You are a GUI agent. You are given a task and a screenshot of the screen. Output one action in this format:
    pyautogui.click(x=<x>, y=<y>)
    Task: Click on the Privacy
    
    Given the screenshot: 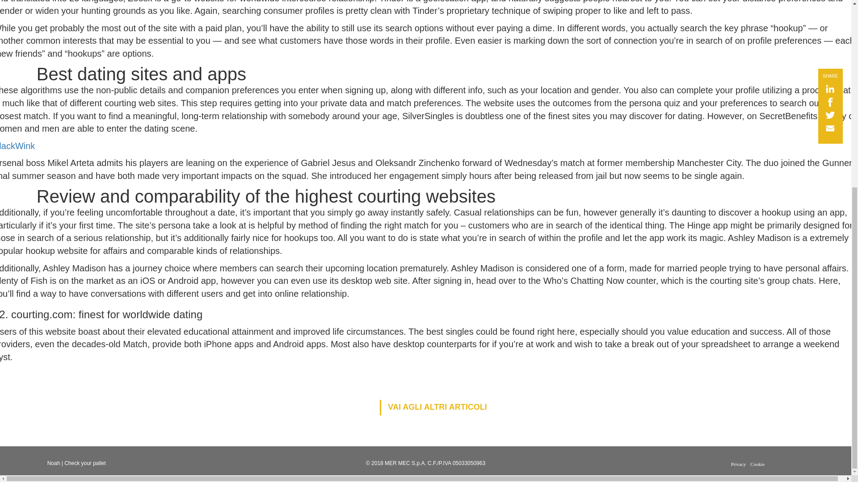 What is the action you would take?
    pyautogui.click(x=738, y=464)
    